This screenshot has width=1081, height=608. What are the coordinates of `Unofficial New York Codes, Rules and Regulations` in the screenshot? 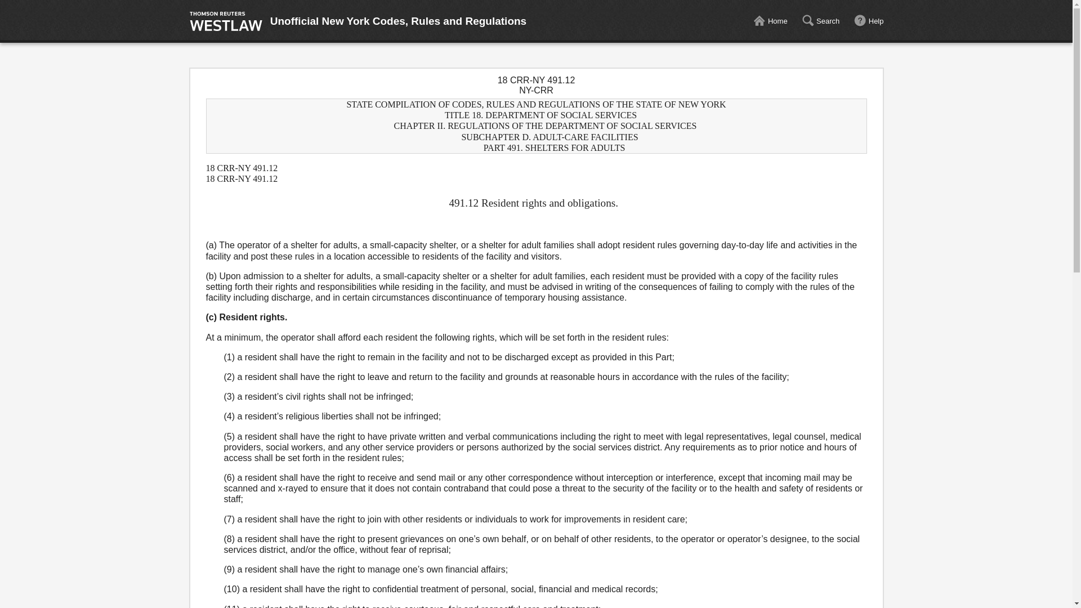 It's located at (399, 21).